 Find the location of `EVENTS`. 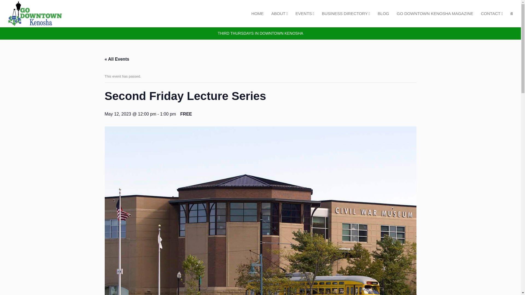

EVENTS is located at coordinates (305, 14).